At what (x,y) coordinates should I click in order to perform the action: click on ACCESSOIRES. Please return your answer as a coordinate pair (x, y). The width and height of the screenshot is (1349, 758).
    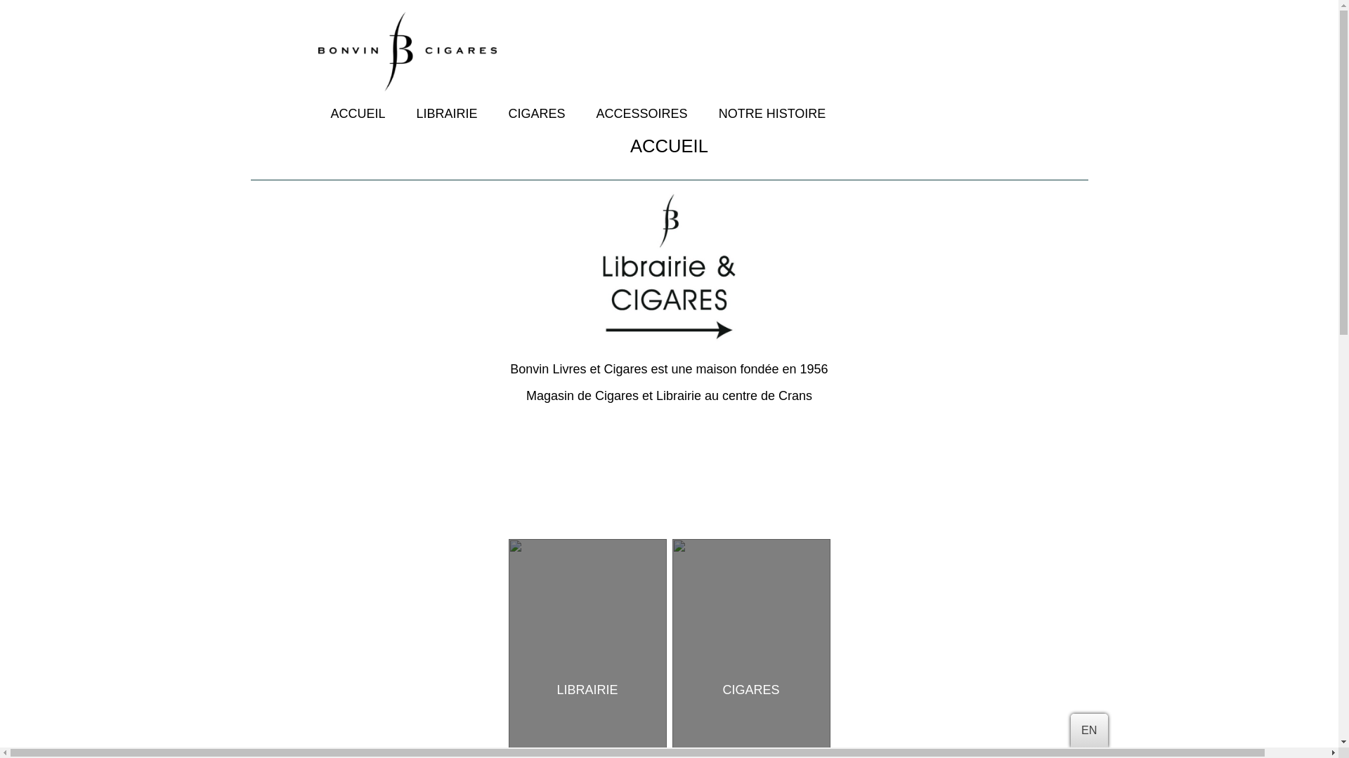
    Looking at the image, I should click on (642, 114).